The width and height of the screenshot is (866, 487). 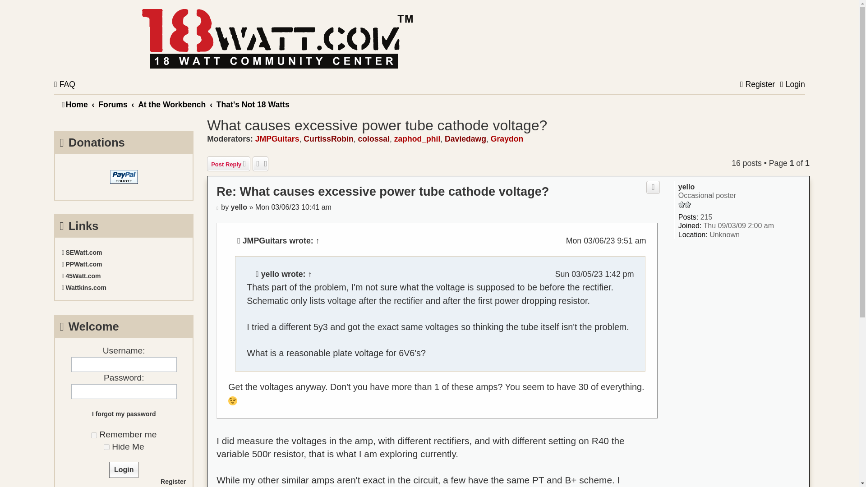 I want to click on on, so click(x=94, y=436).